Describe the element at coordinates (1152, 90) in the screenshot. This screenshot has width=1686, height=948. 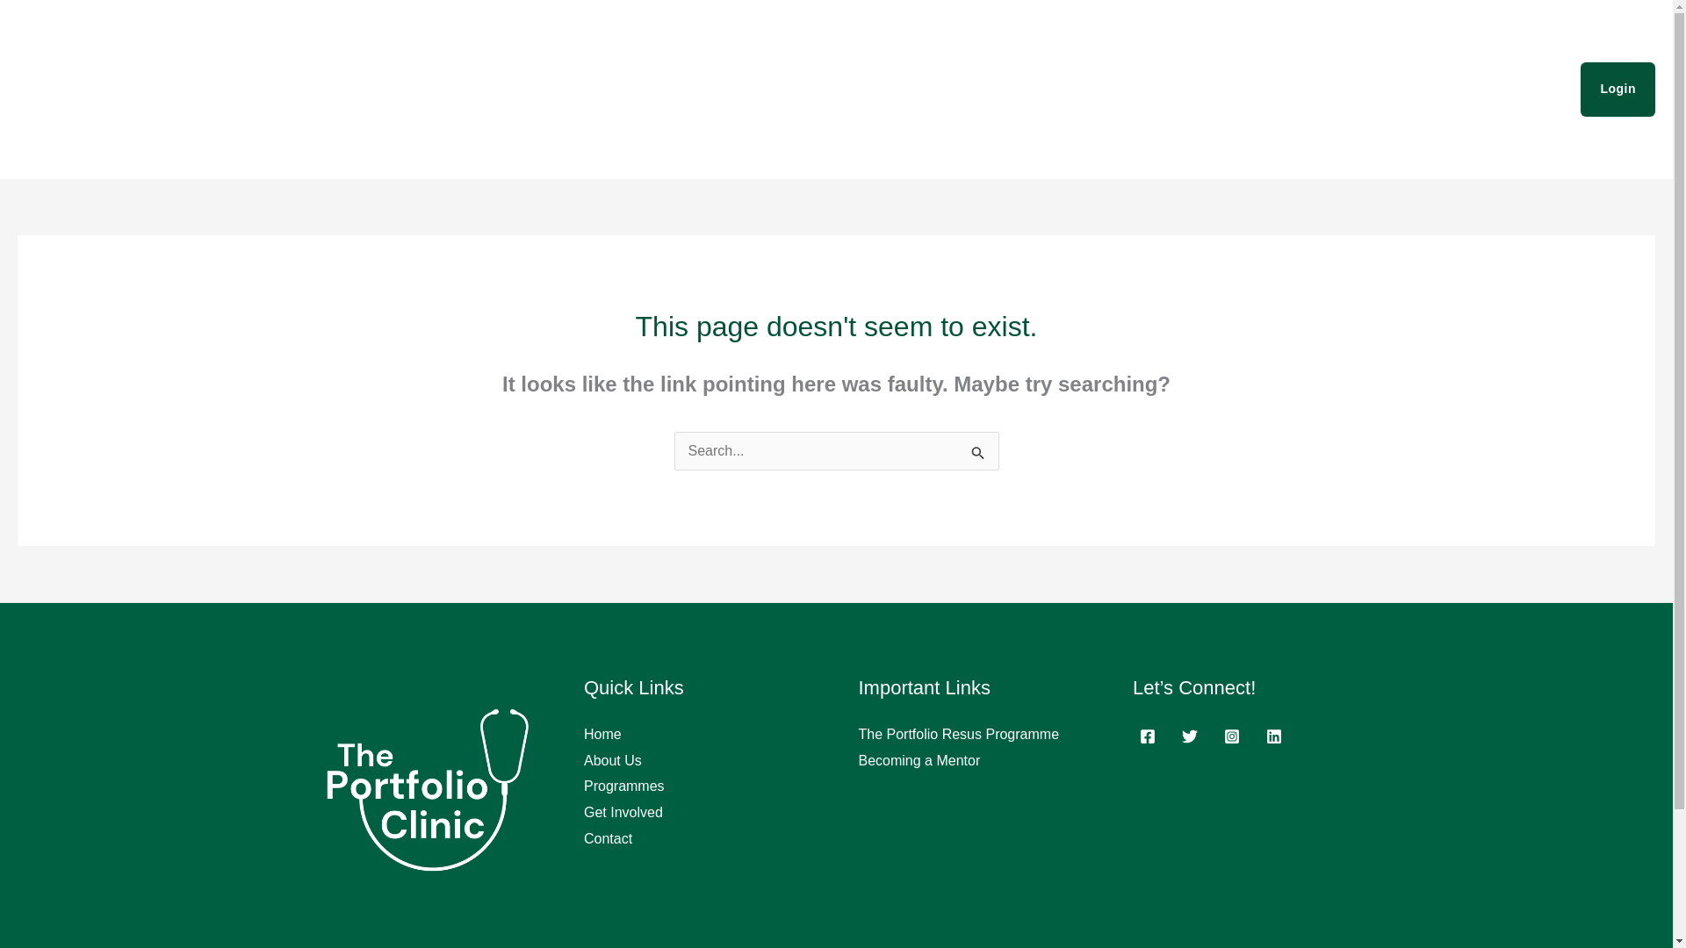
I see `Home` at that location.